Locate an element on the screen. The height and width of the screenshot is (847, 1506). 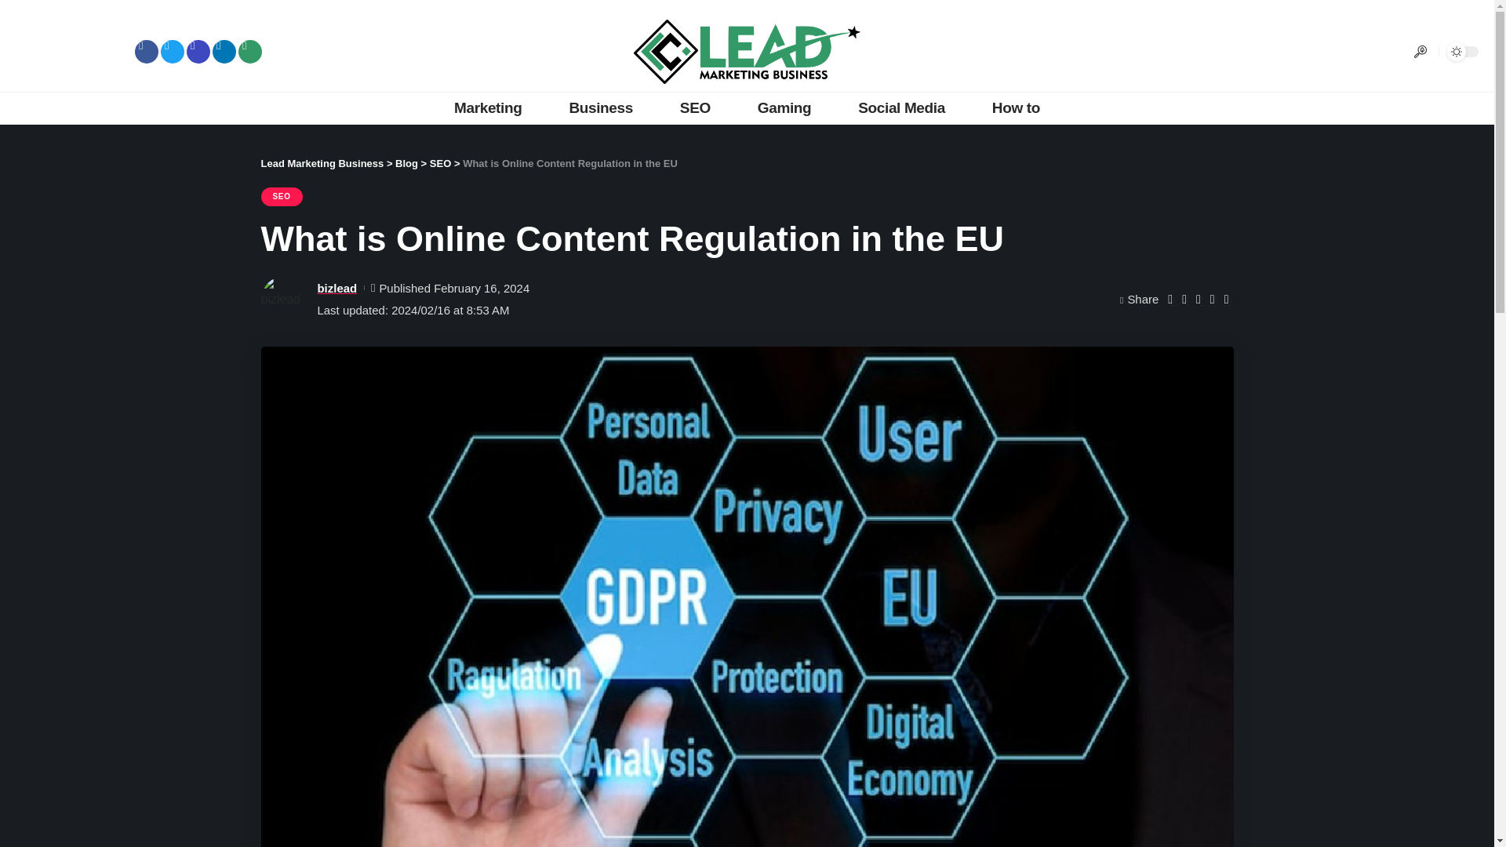
SEO is located at coordinates (695, 107).